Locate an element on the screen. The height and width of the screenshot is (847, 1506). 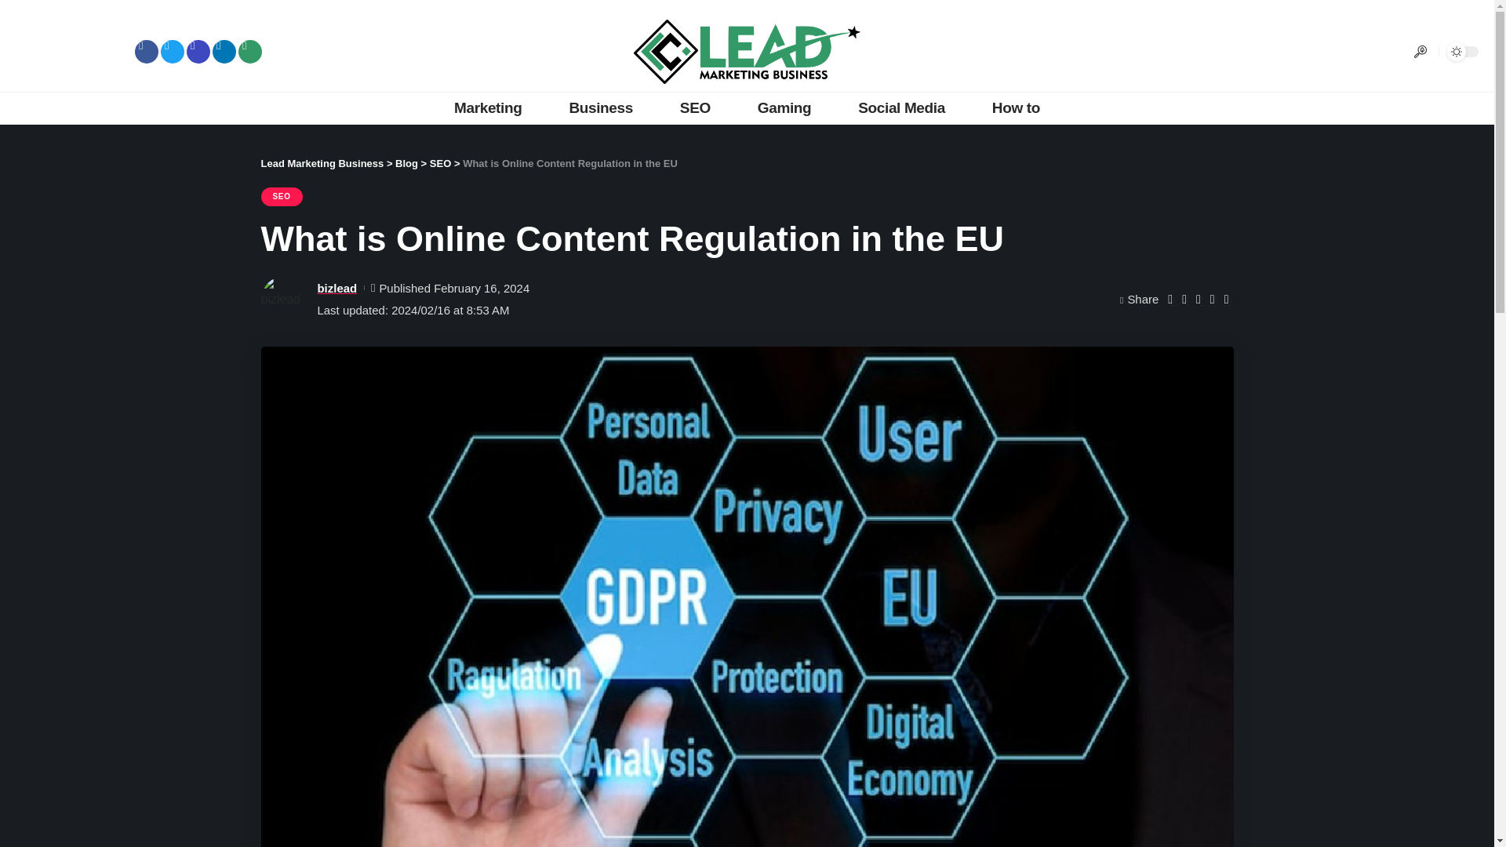
SEO is located at coordinates (695, 107).